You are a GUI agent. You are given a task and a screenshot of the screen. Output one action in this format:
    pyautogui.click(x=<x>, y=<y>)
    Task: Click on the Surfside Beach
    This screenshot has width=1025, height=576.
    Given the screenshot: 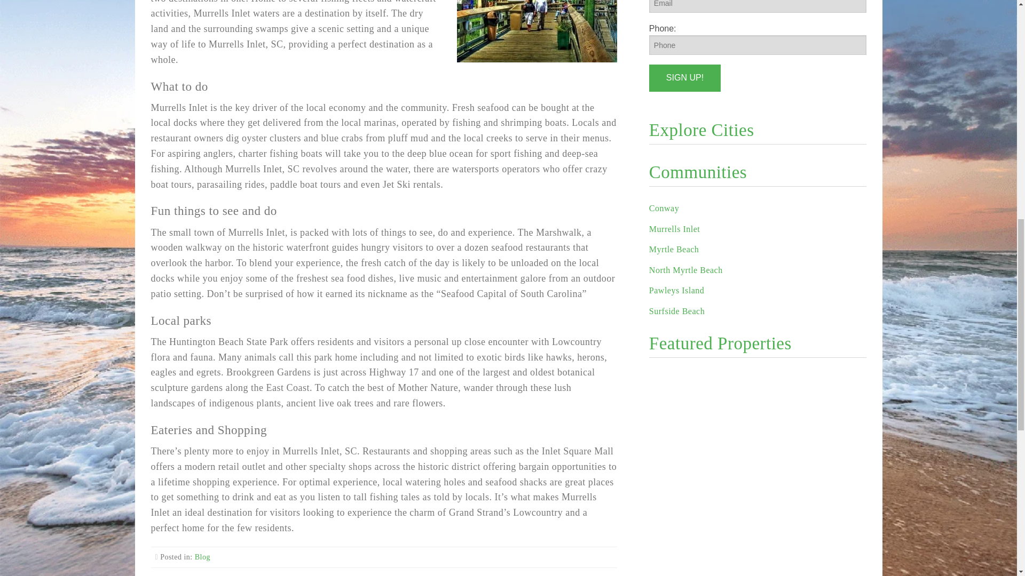 What is the action you would take?
    pyautogui.click(x=677, y=310)
    